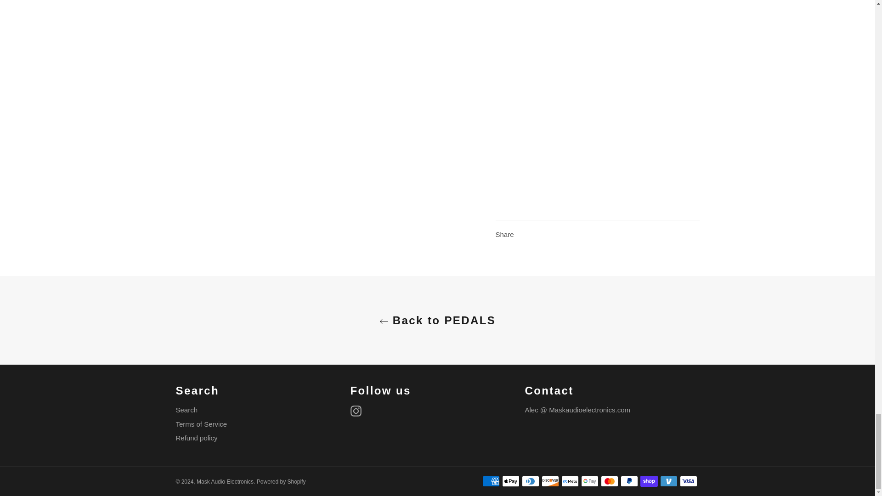 This screenshot has width=882, height=496. I want to click on YouTube video player, so click(623, 30).